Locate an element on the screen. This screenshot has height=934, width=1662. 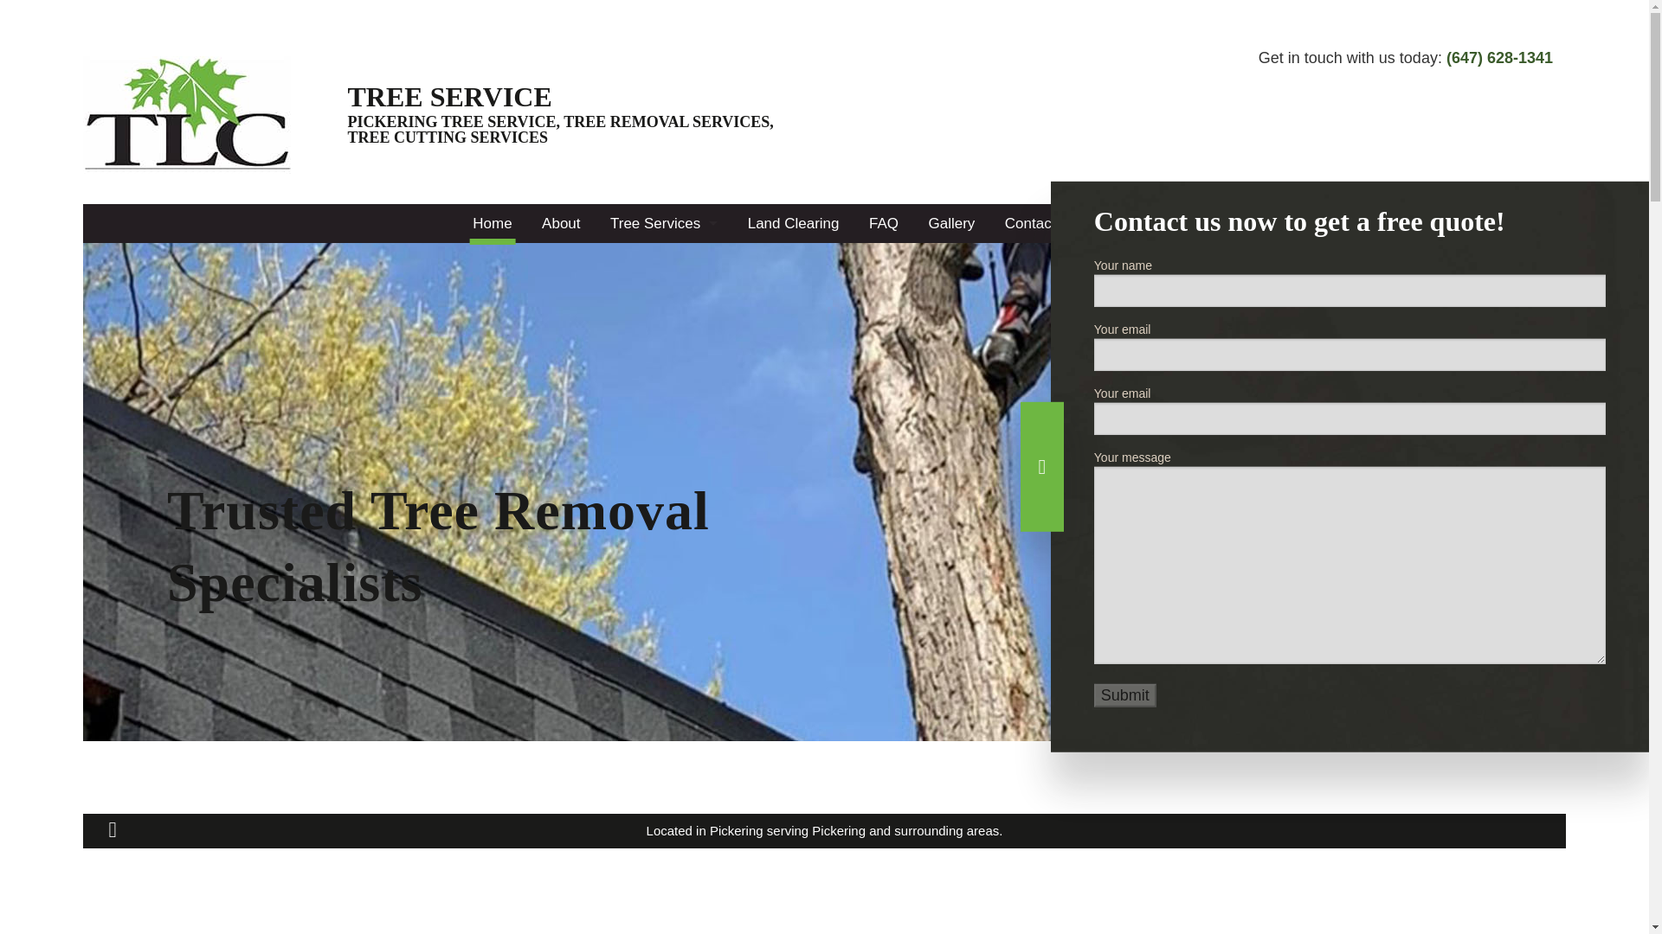
Tree Trimming is located at coordinates (663, 491).